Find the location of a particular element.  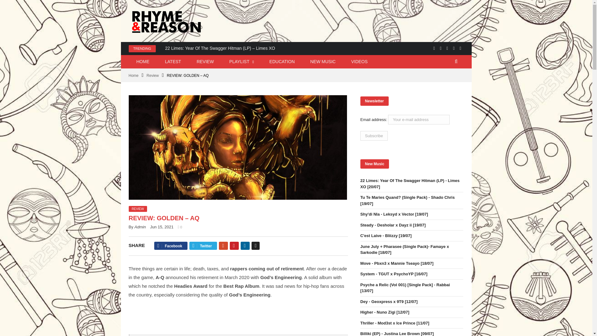

HOME is located at coordinates (143, 62).